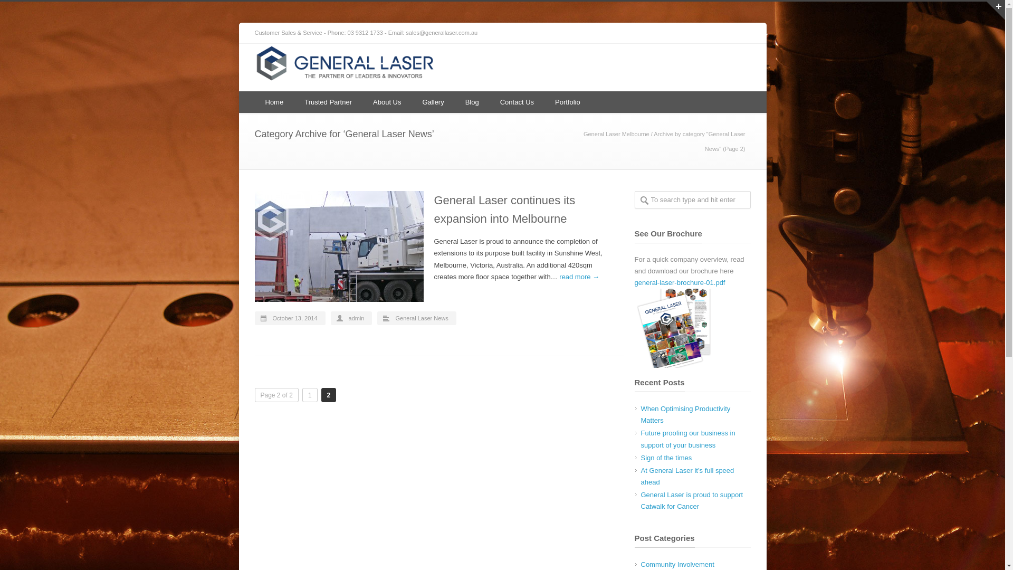  I want to click on 1, so click(310, 395).